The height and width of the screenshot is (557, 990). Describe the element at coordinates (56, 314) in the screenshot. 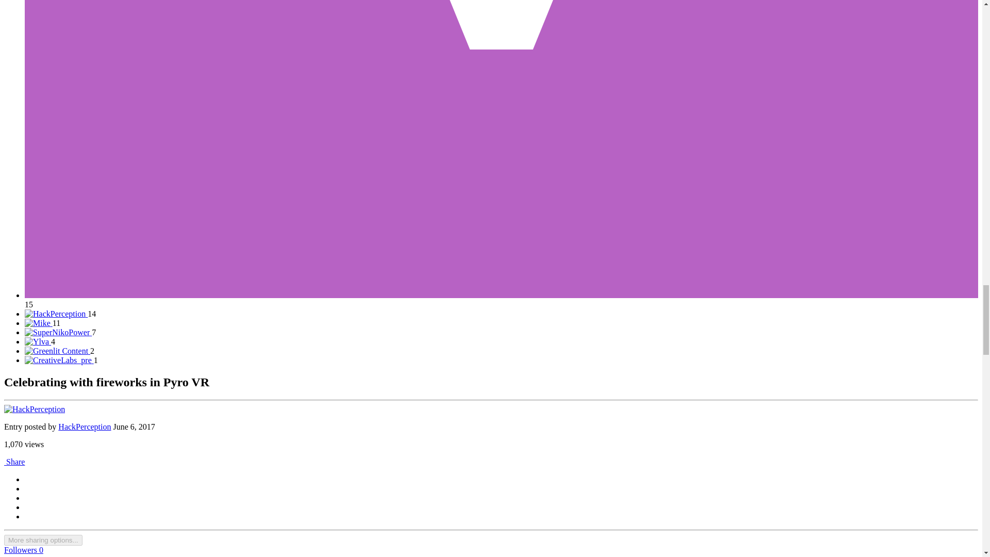

I see `Go to HackPerception's profile` at that location.